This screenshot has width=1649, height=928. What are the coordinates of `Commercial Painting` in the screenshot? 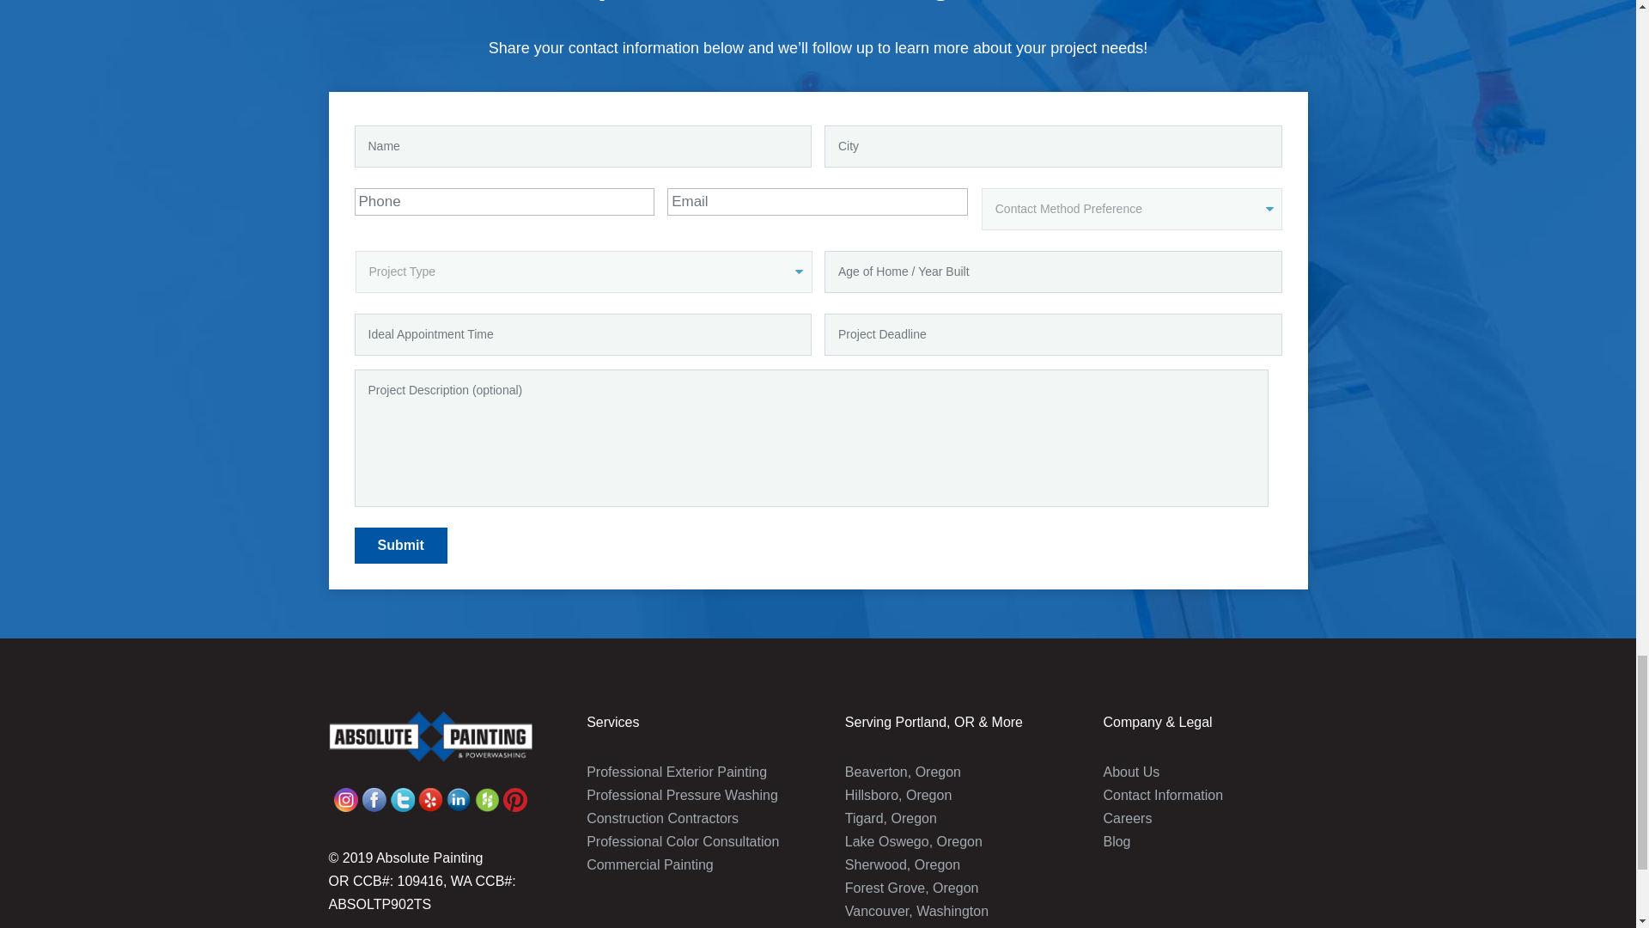 It's located at (650, 864).